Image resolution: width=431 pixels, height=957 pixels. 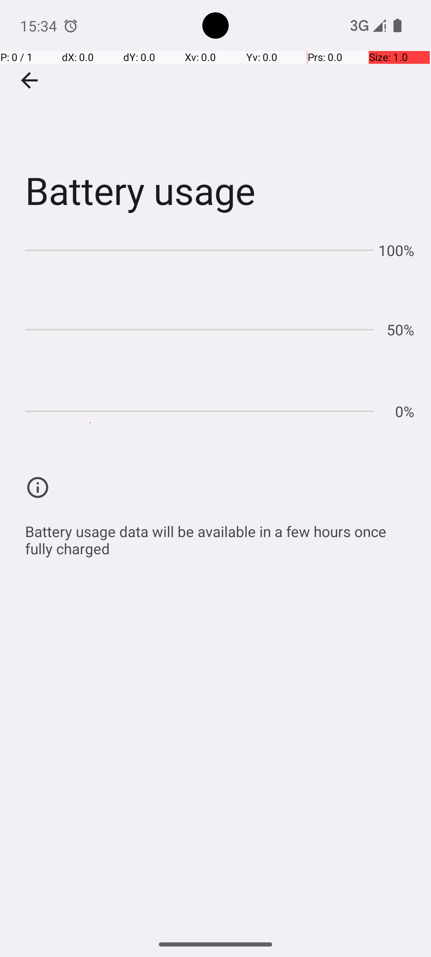 I want to click on Battery usage data will be available in a few hours once fully charged, so click(x=219, y=536).